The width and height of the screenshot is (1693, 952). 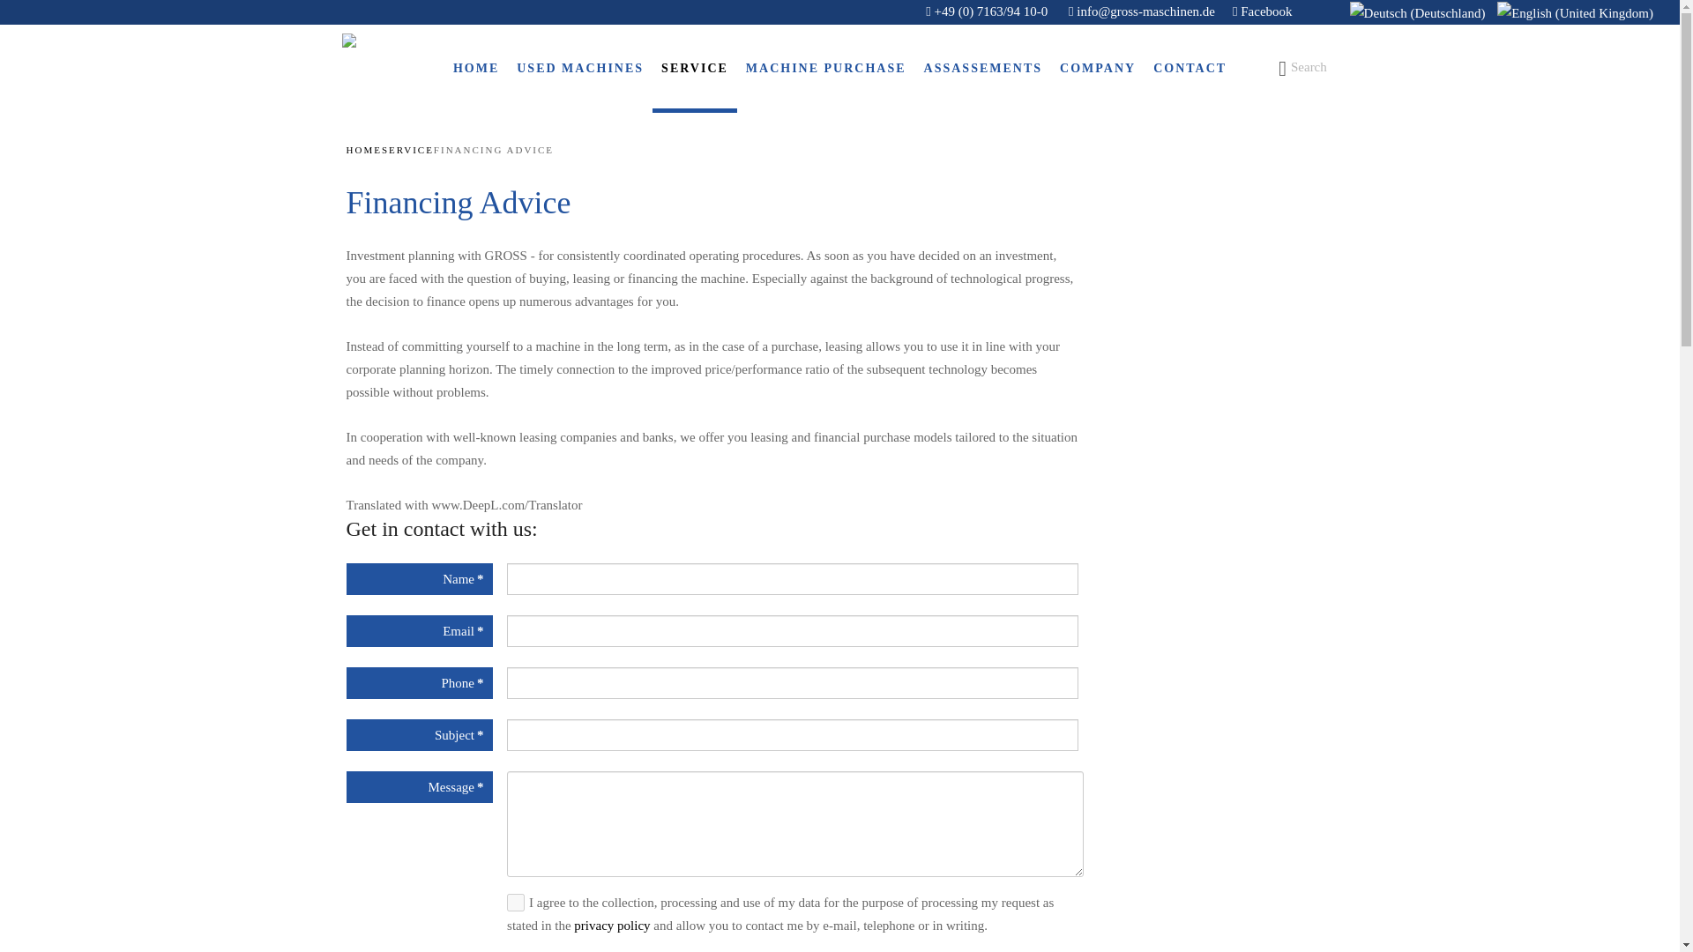 I want to click on SERVICE, so click(x=694, y=69).